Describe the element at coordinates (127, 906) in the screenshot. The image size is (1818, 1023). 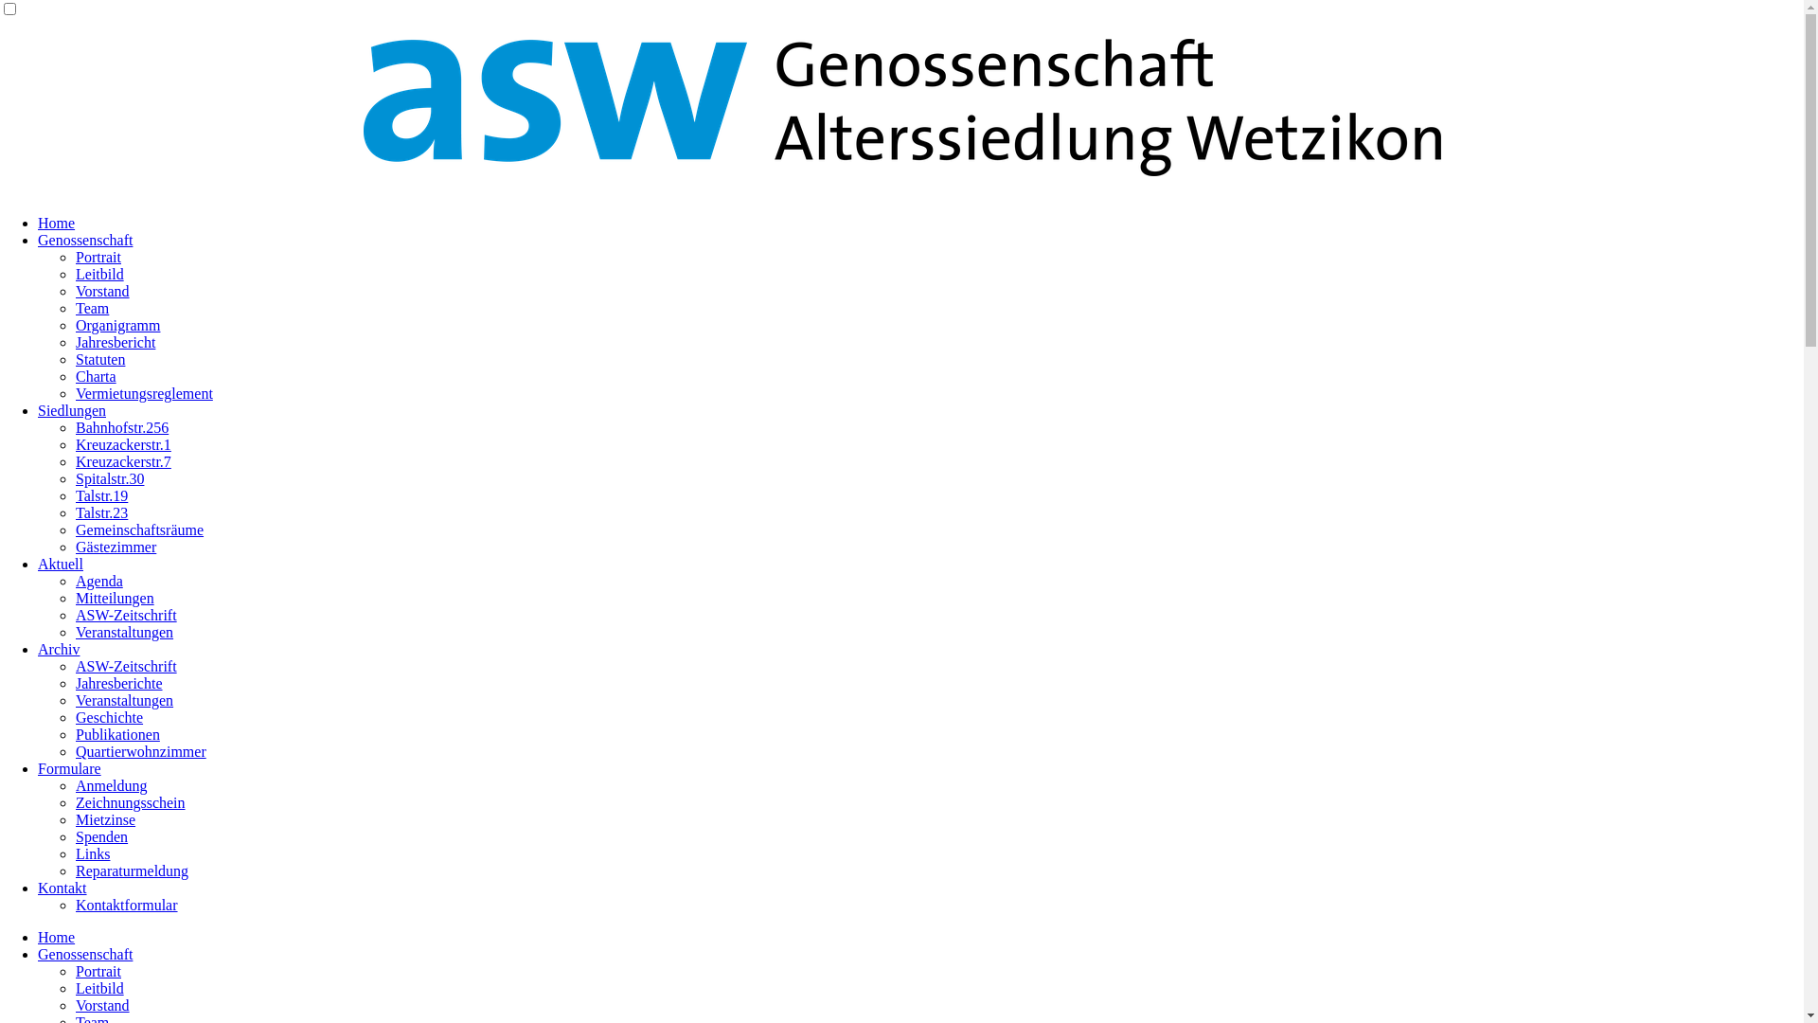
I see `Kontaktformular` at that location.